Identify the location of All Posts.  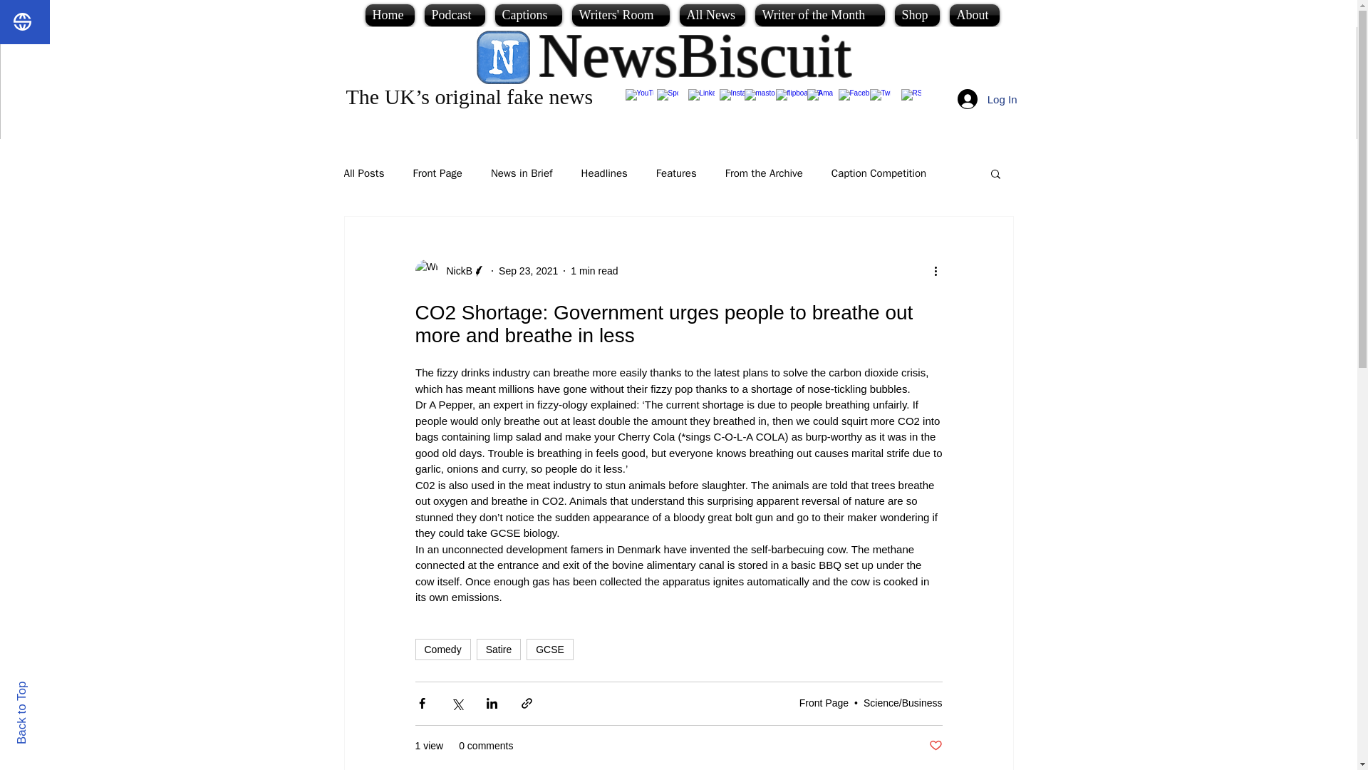
(363, 173).